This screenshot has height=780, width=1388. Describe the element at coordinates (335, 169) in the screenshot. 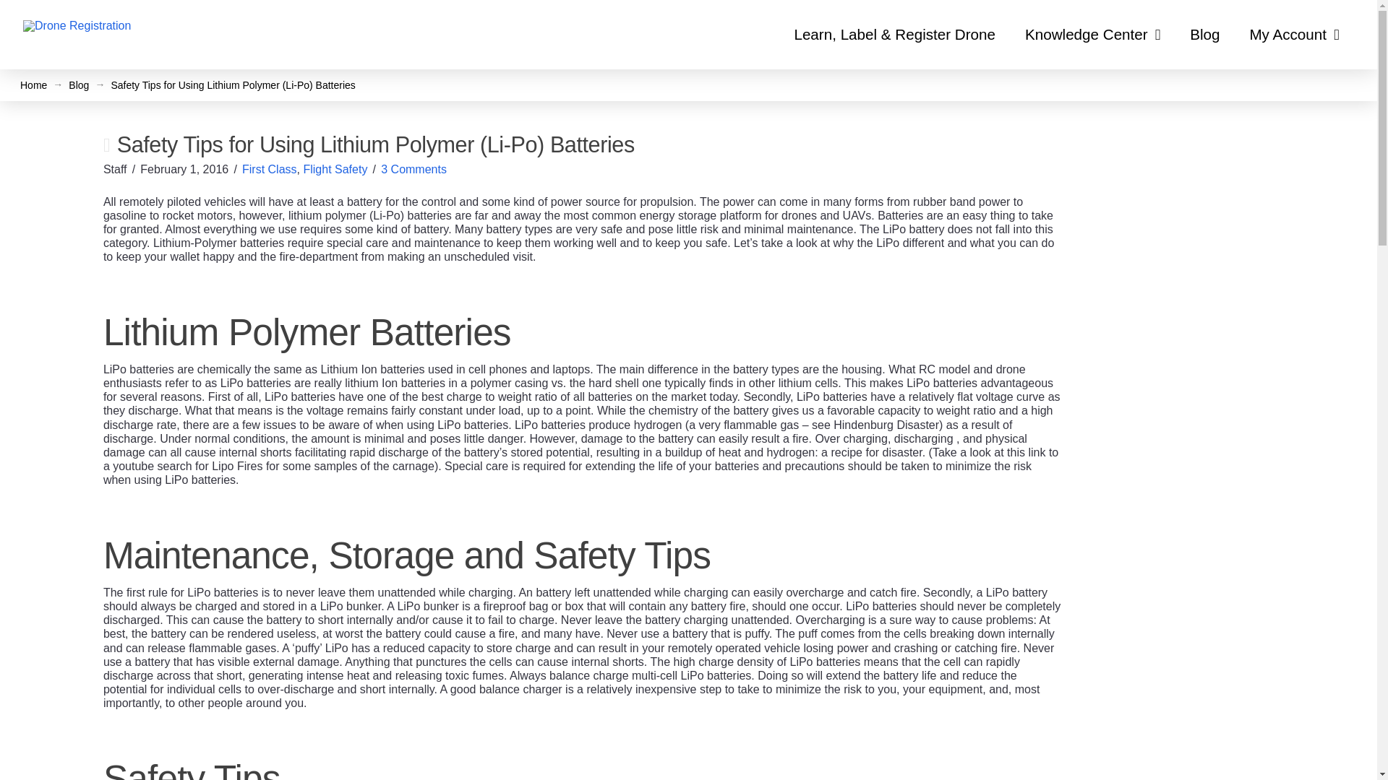

I see `Flight Safety` at that location.